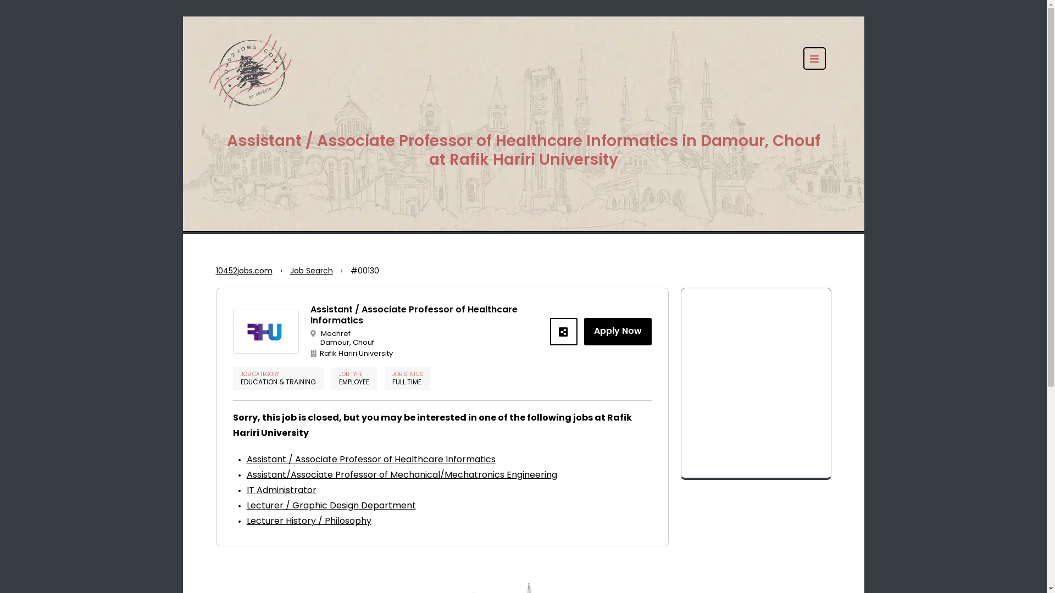 This screenshot has height=593, width=1055. Describe the element at coordinates (244, 272) in the screenshot. I see `10452jobs.com` at that location.